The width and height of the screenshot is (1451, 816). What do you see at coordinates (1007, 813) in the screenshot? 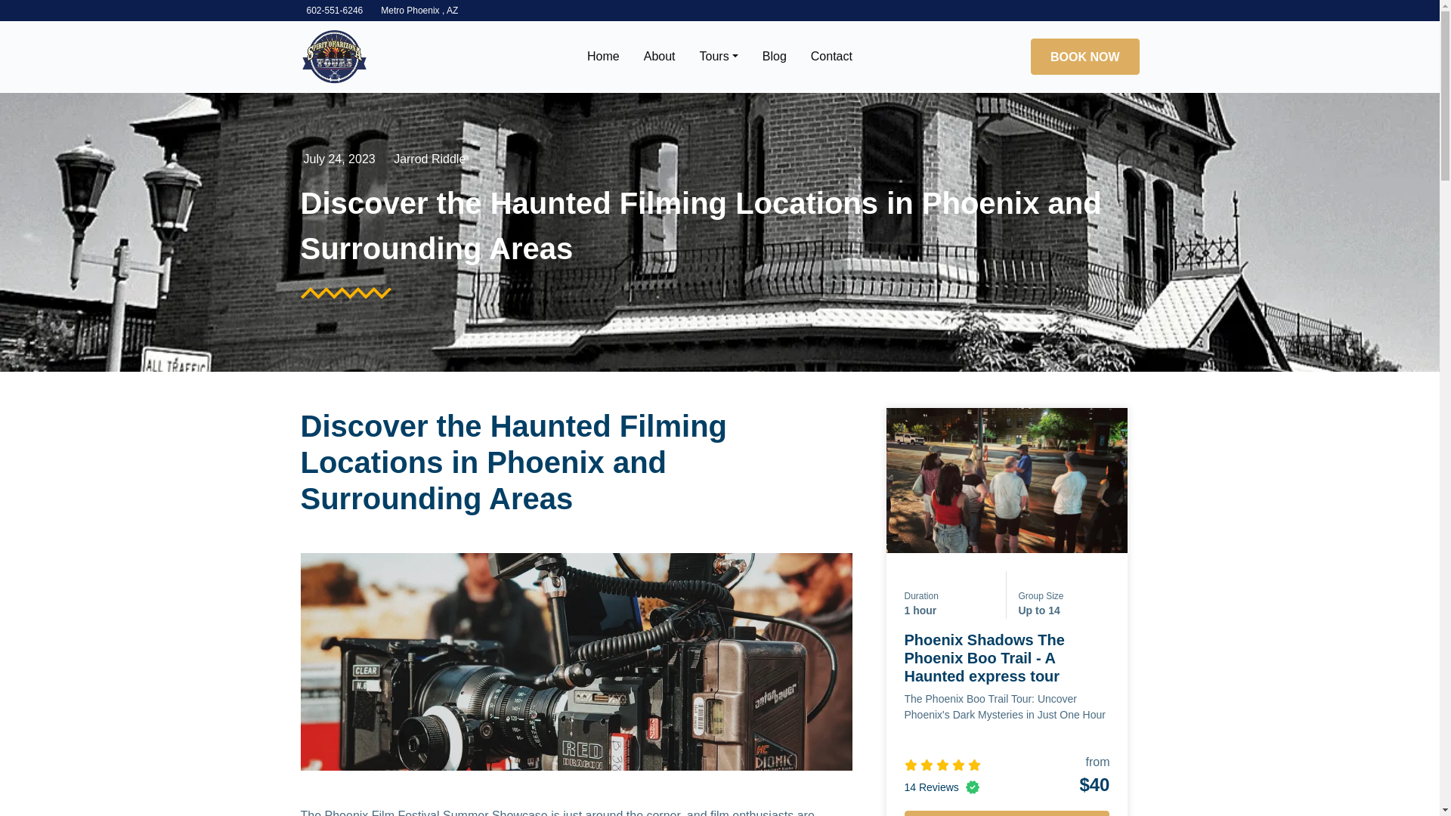
I see `Book Now` at bounding box center [1007, 813].